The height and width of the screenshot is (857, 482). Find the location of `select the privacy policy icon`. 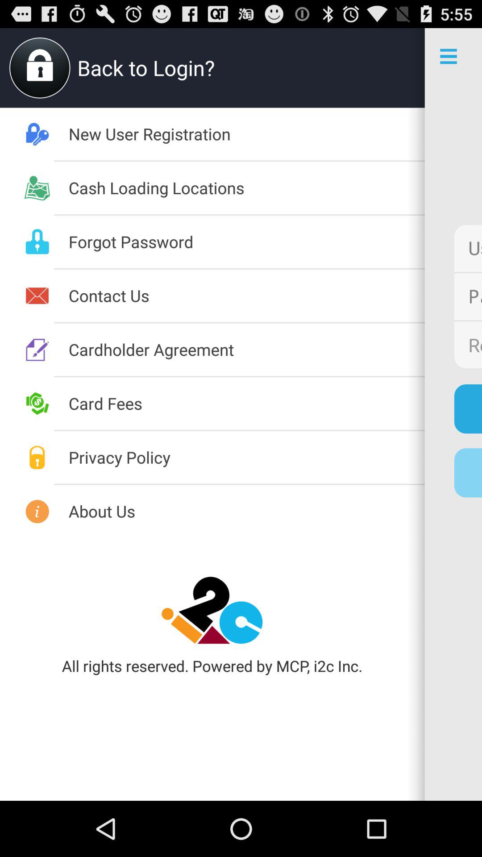

select the privacy policy icon is located at coordinates (246, 457).